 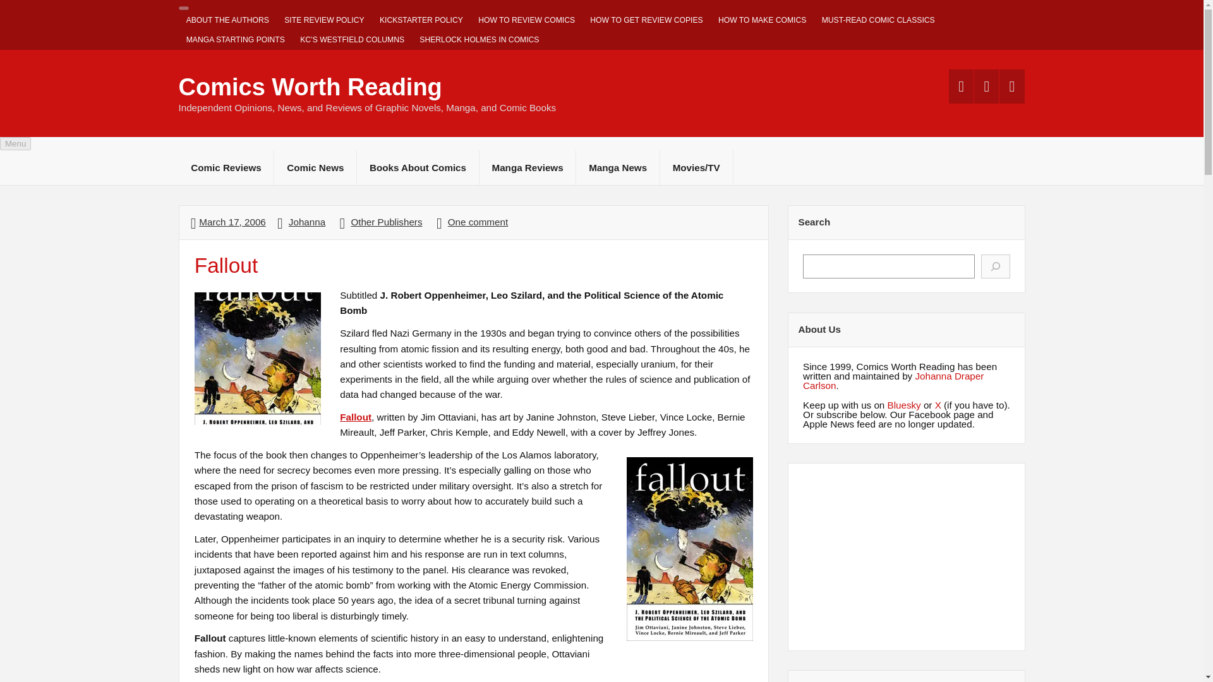 What do you see at coordinates (526, 20) in the screenshot?
I see `HOW TO REVIEW COMICS` at bounding box center [526, 20].